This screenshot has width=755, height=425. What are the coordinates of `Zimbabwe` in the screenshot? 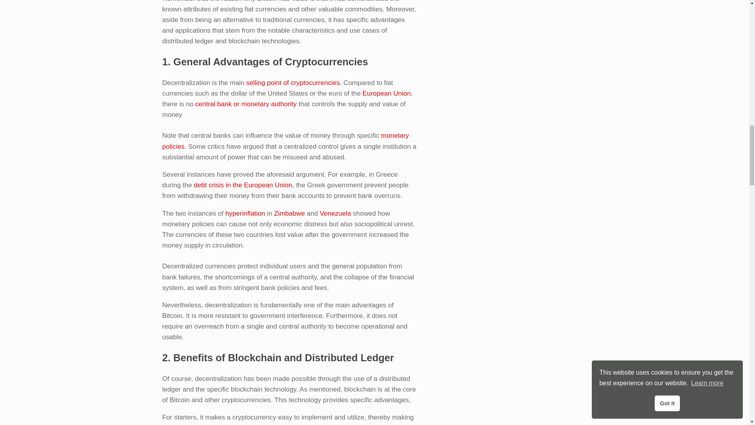 It's located at (289, 213).